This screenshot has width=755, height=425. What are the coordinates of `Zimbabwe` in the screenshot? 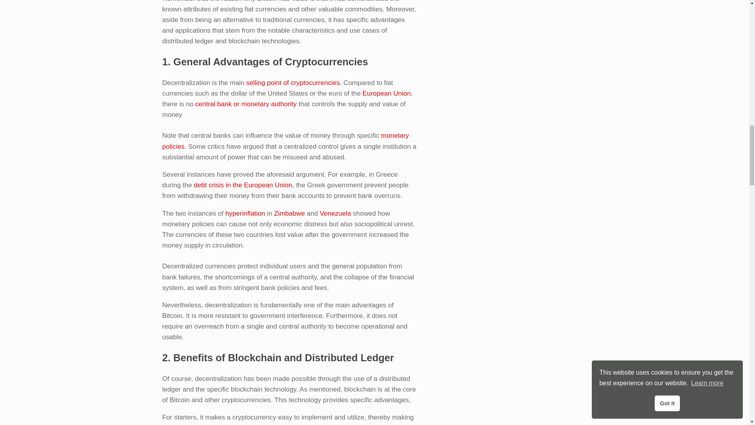 It's located at (289, 213).